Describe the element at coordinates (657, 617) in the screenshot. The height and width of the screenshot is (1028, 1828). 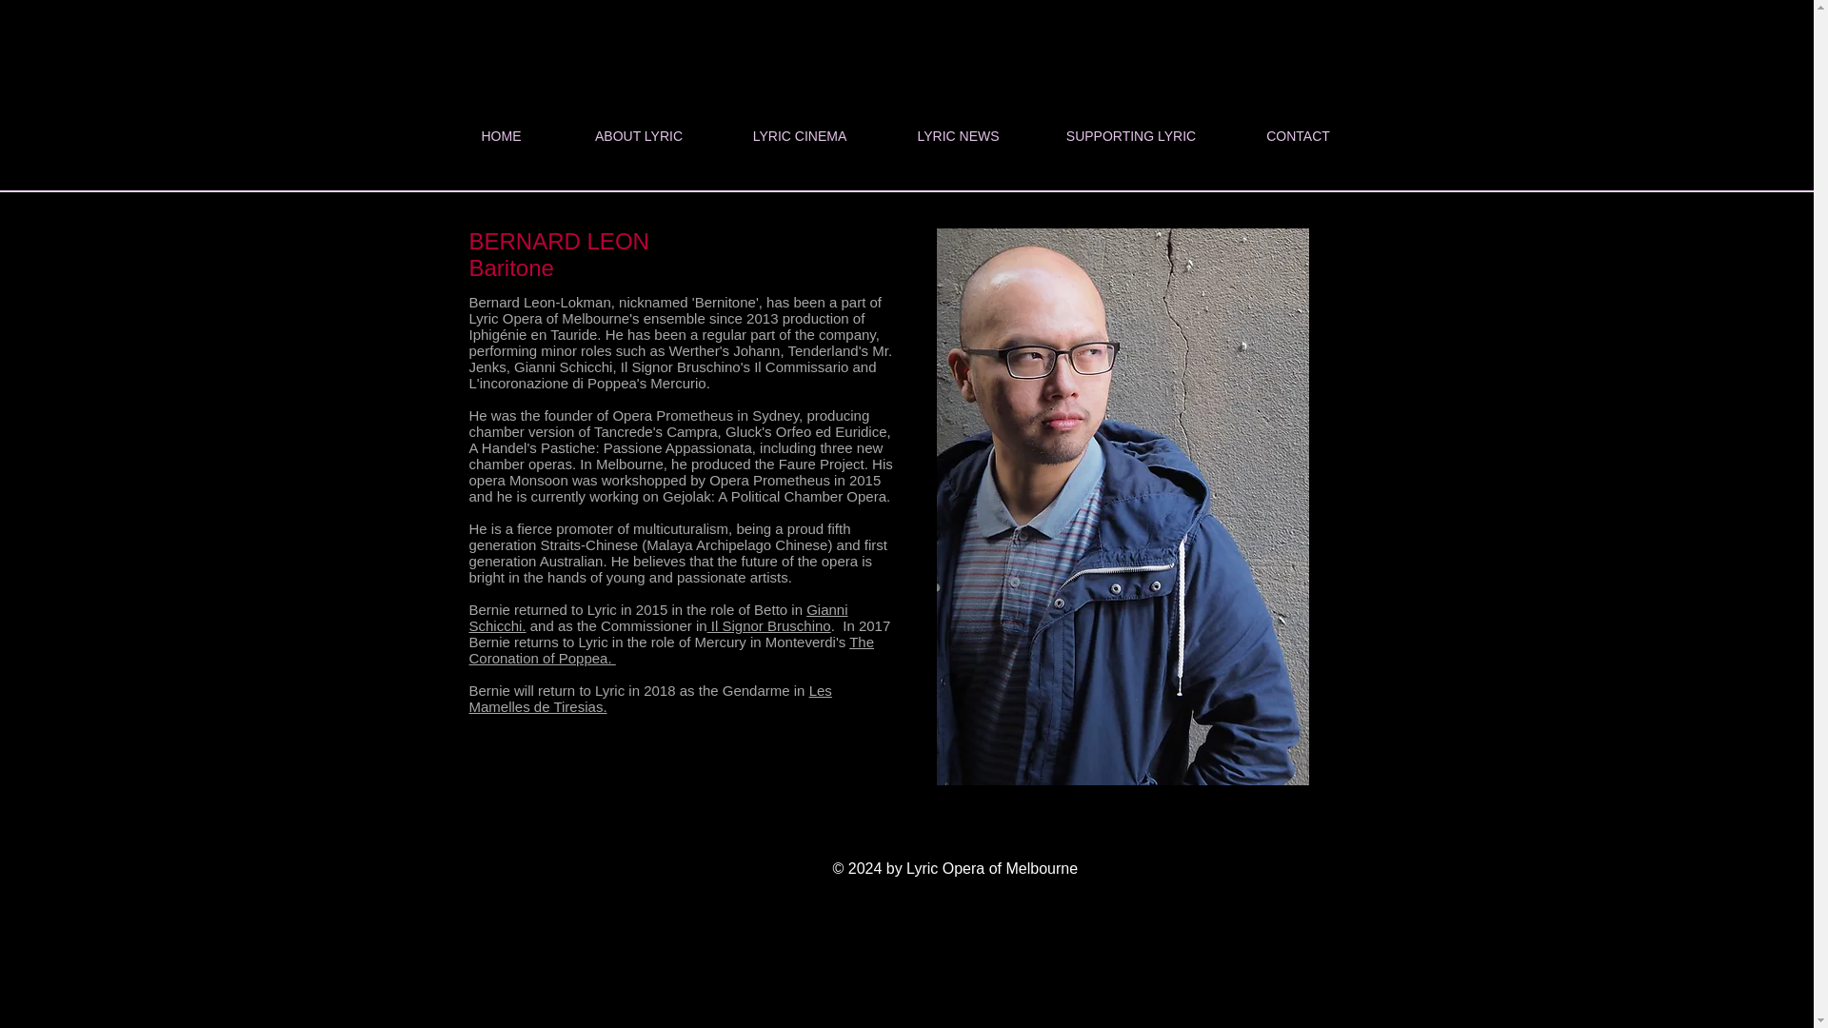
I see `Gianni Schicchi.` at that location.